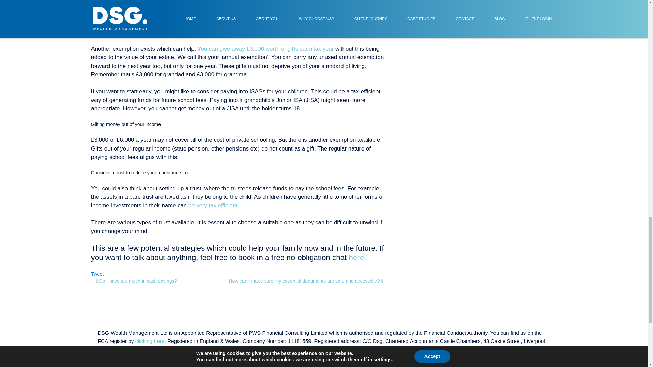 The height and width of the screenshot is (367, 653). I want to click on Tweet, so click(97, 274).